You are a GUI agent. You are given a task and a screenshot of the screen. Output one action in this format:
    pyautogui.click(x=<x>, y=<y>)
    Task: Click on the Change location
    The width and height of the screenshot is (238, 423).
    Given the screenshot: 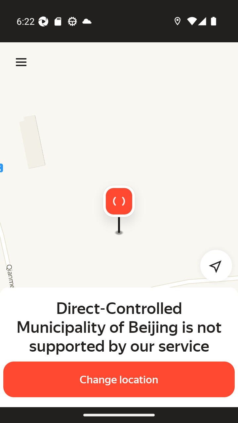 What is the action you would take?
    pyautogui.click(x=119, y=379)
    